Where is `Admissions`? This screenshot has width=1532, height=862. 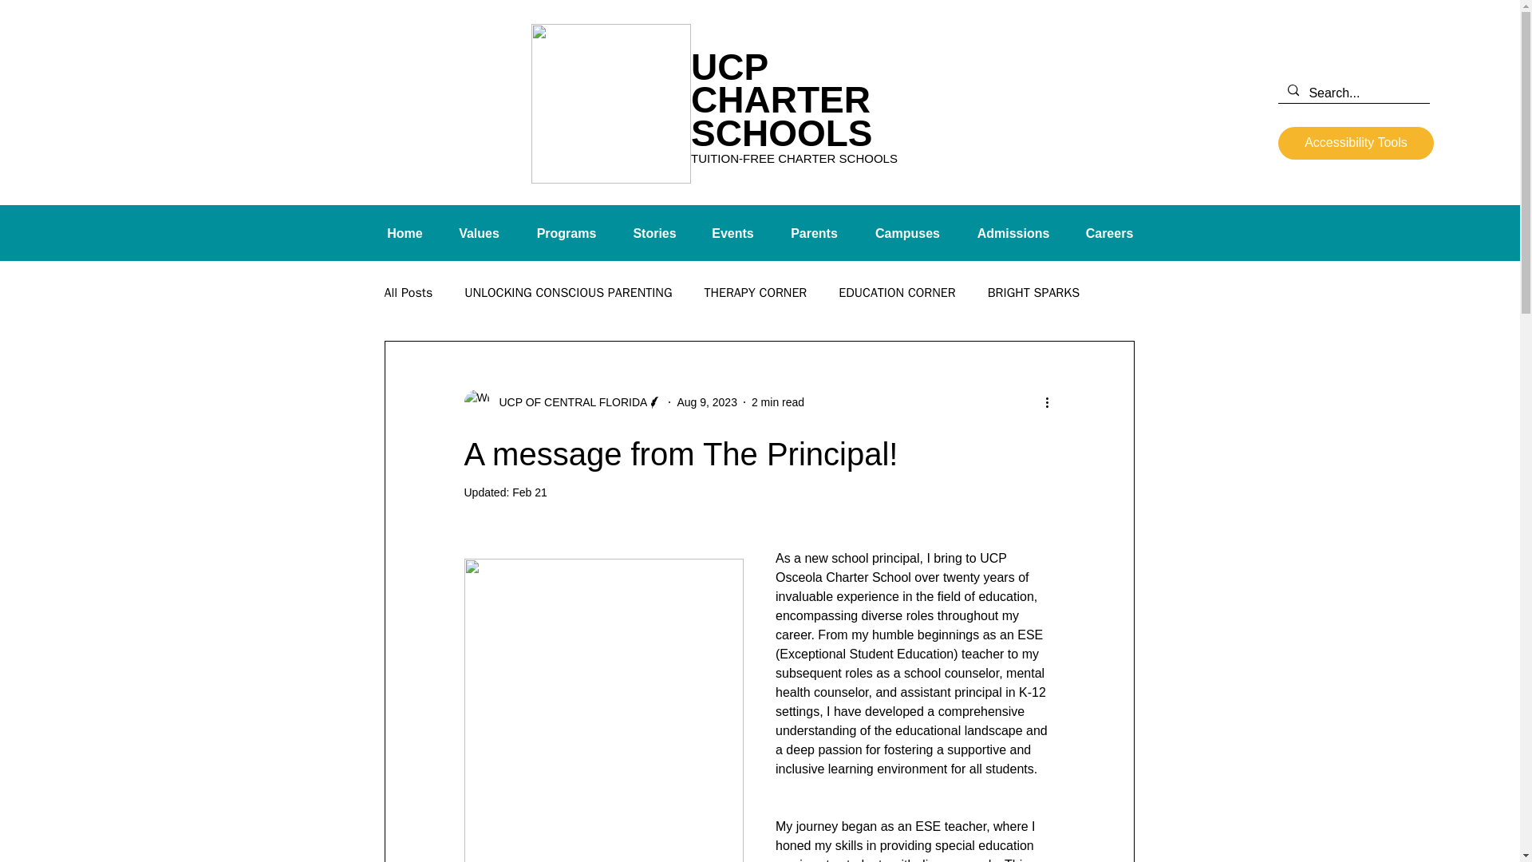
Admissions is located at coordinates (1013, 233).